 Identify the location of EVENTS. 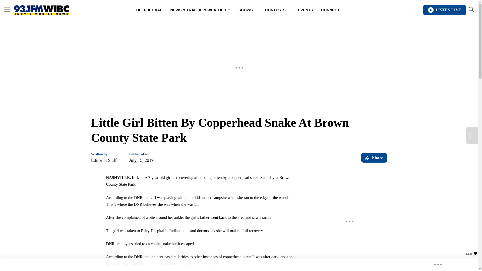
(306, 10).